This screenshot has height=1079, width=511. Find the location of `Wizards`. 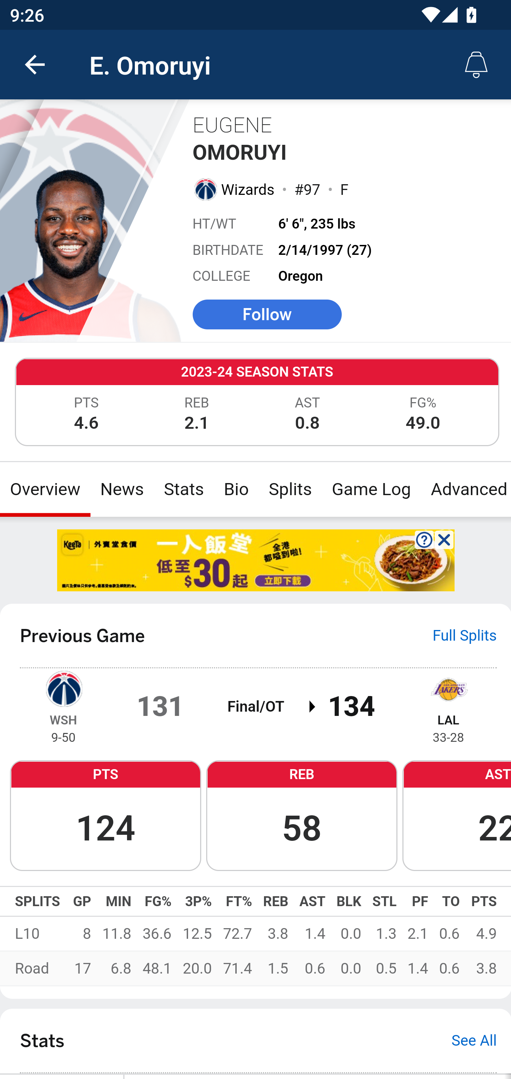

Wizards is located at coordinates (248, 189).